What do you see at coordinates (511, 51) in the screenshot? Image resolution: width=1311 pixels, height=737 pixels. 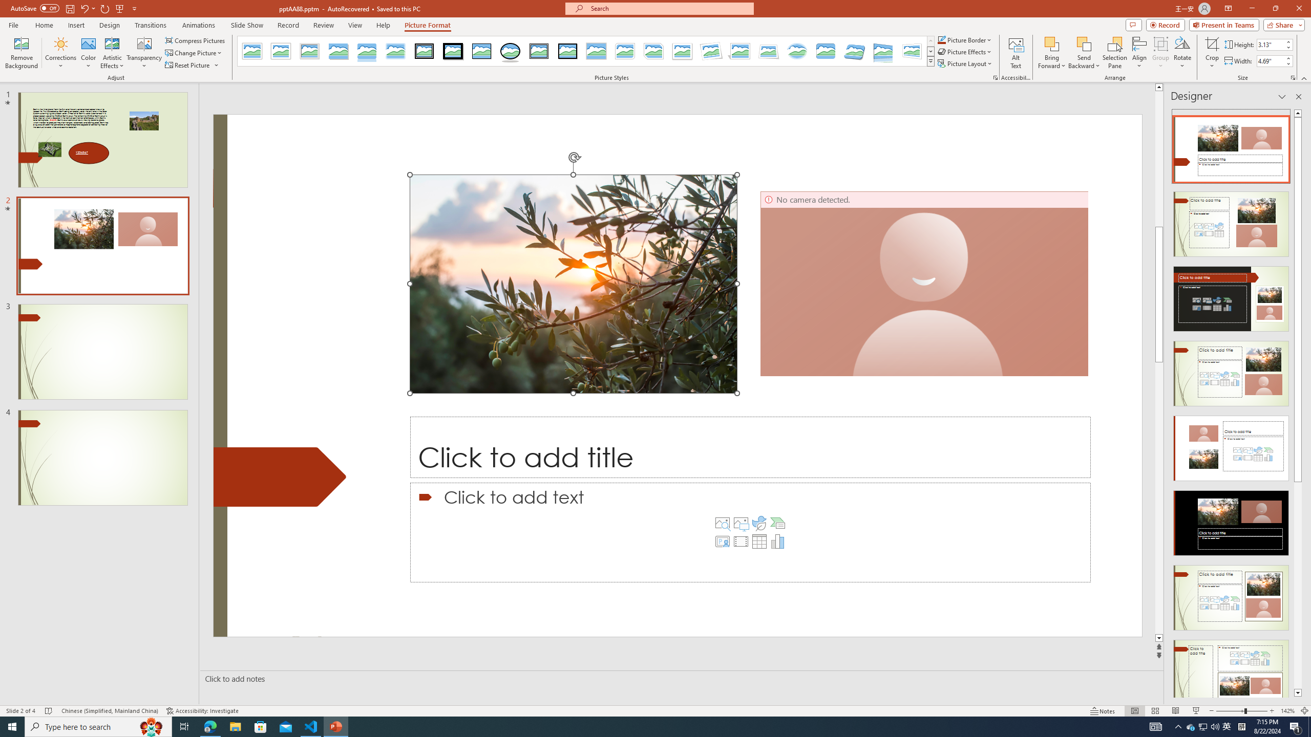 I see `Beveled Oval, Black` at bounding box center [511, 51].